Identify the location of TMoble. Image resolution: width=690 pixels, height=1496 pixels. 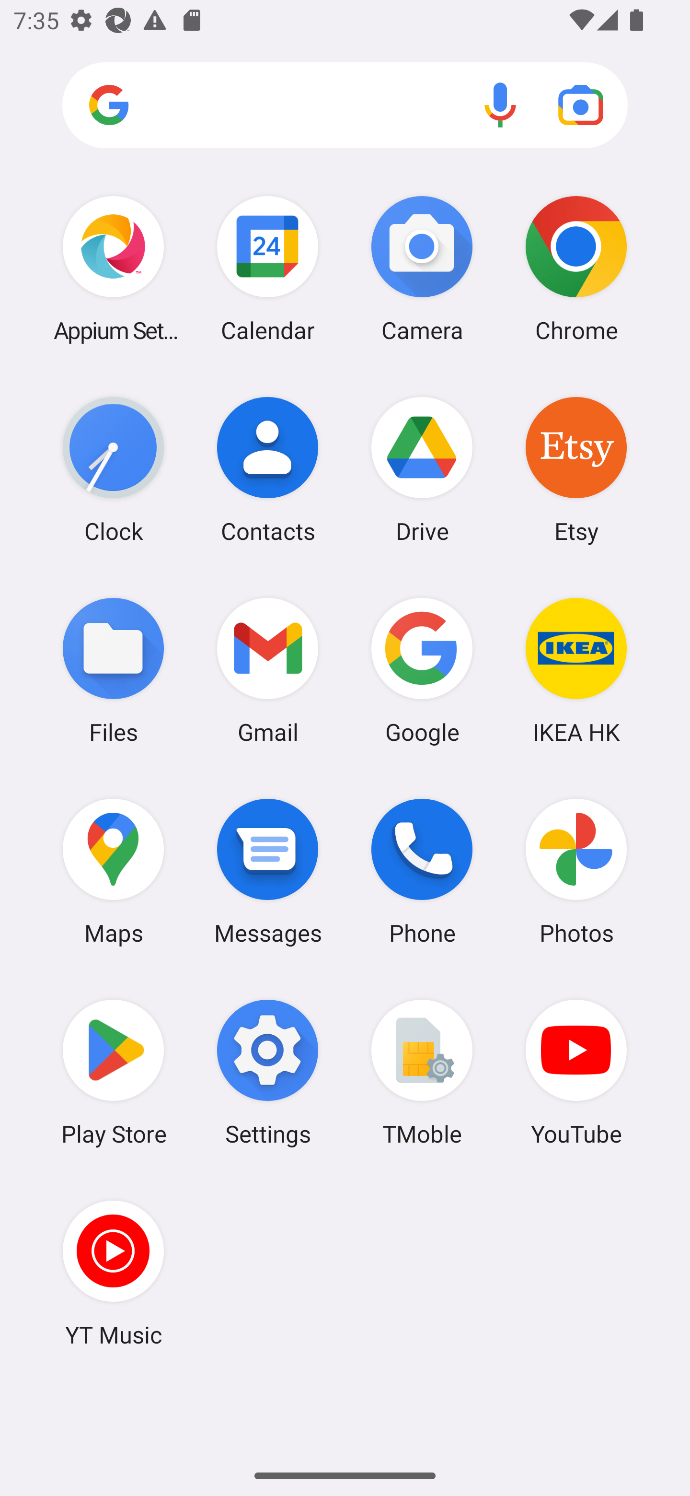
(422, 1073).